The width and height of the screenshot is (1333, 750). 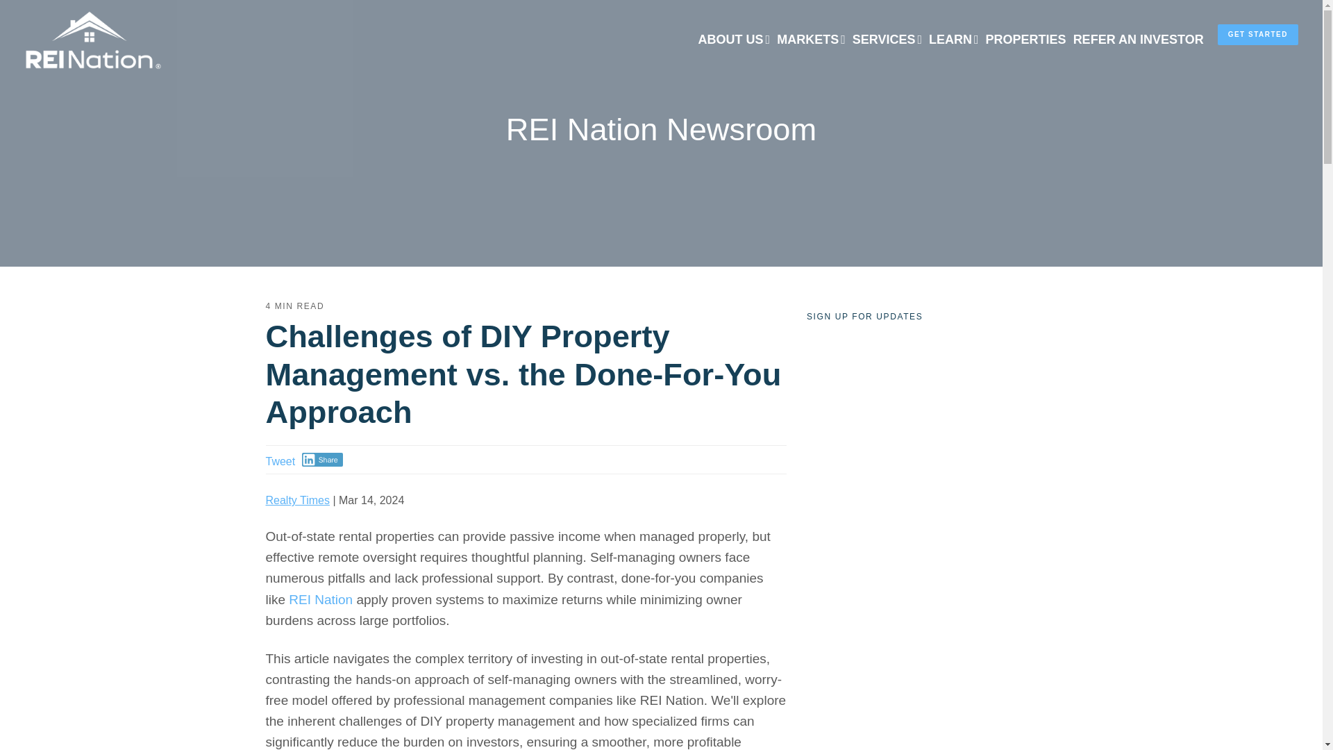 I want to click on ABOUT US, so click(x=735, y=40).